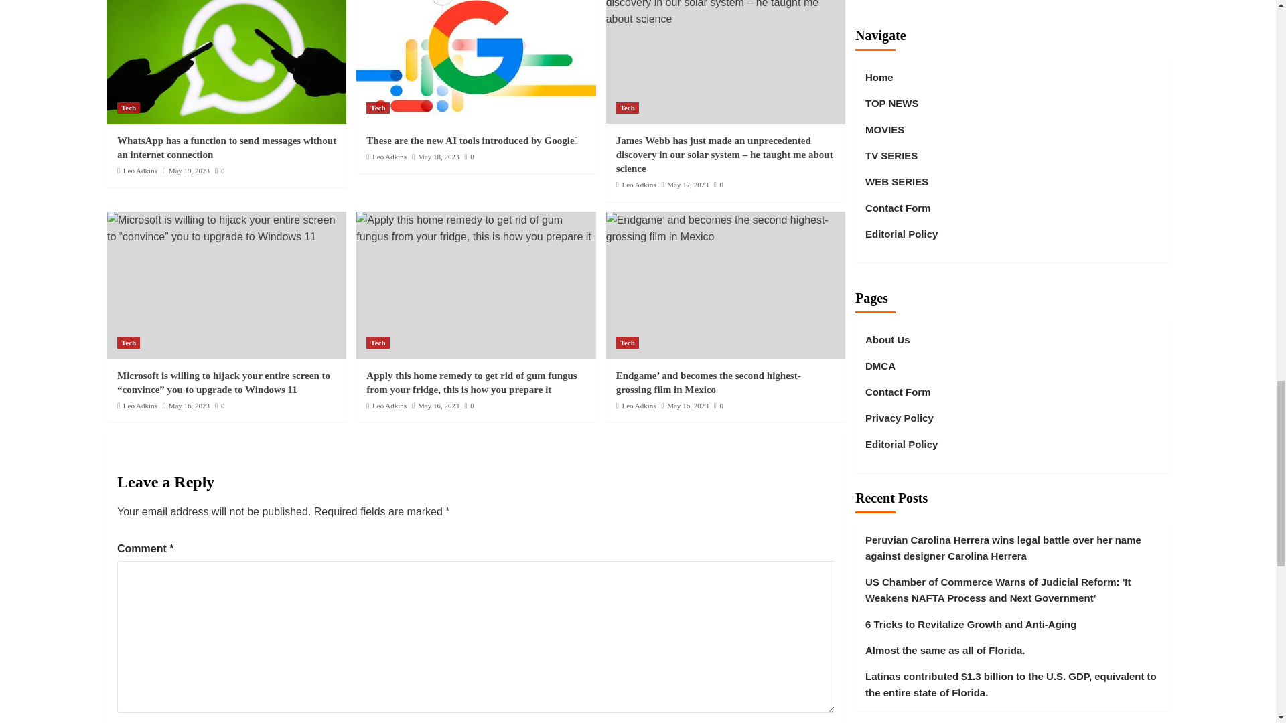 The width and height of the screenshot is (1286, 723). Describe the element at coordinates (378, 108) in the screenshot. I see `Tech` at that location.